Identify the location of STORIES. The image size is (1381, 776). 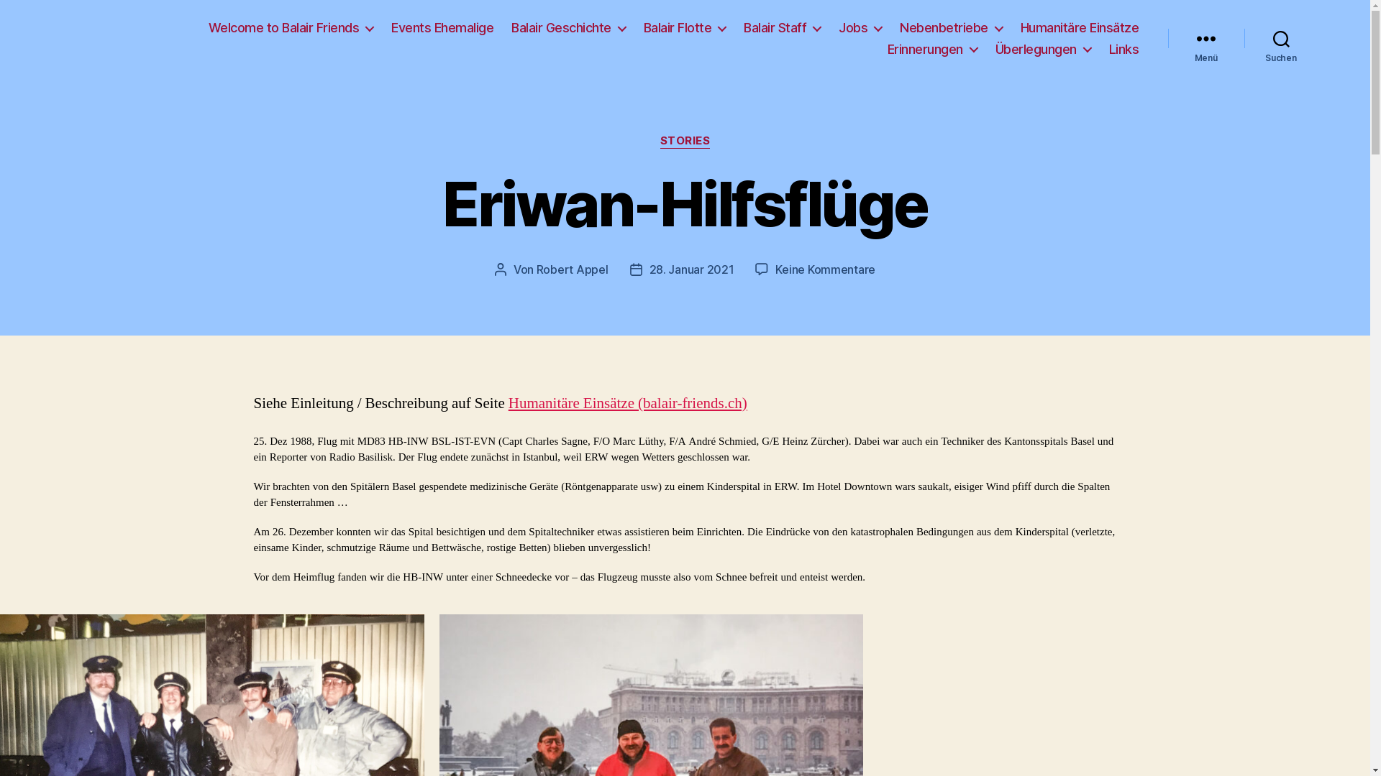
(685, 141).